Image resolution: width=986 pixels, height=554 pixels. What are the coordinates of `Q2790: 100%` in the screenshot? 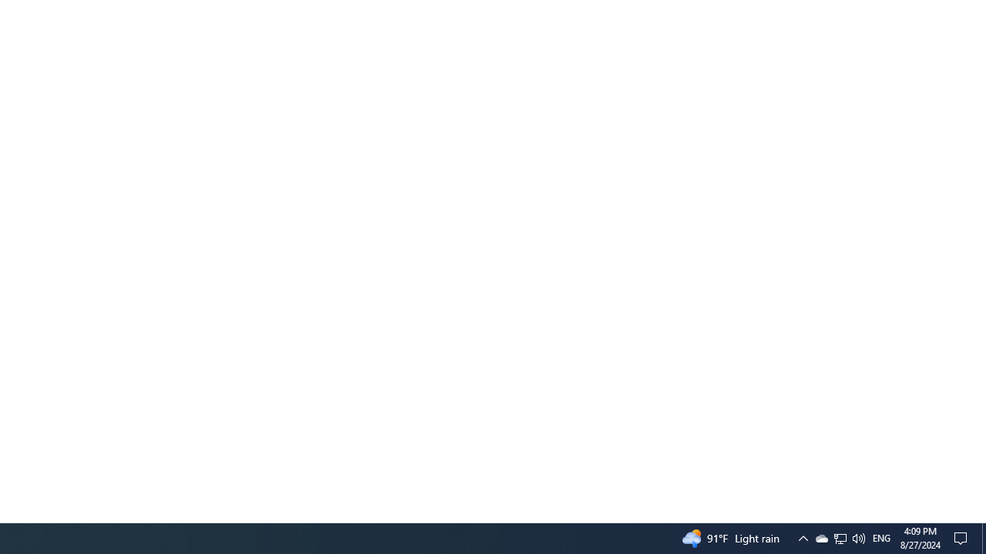 It's located at (858, 539).